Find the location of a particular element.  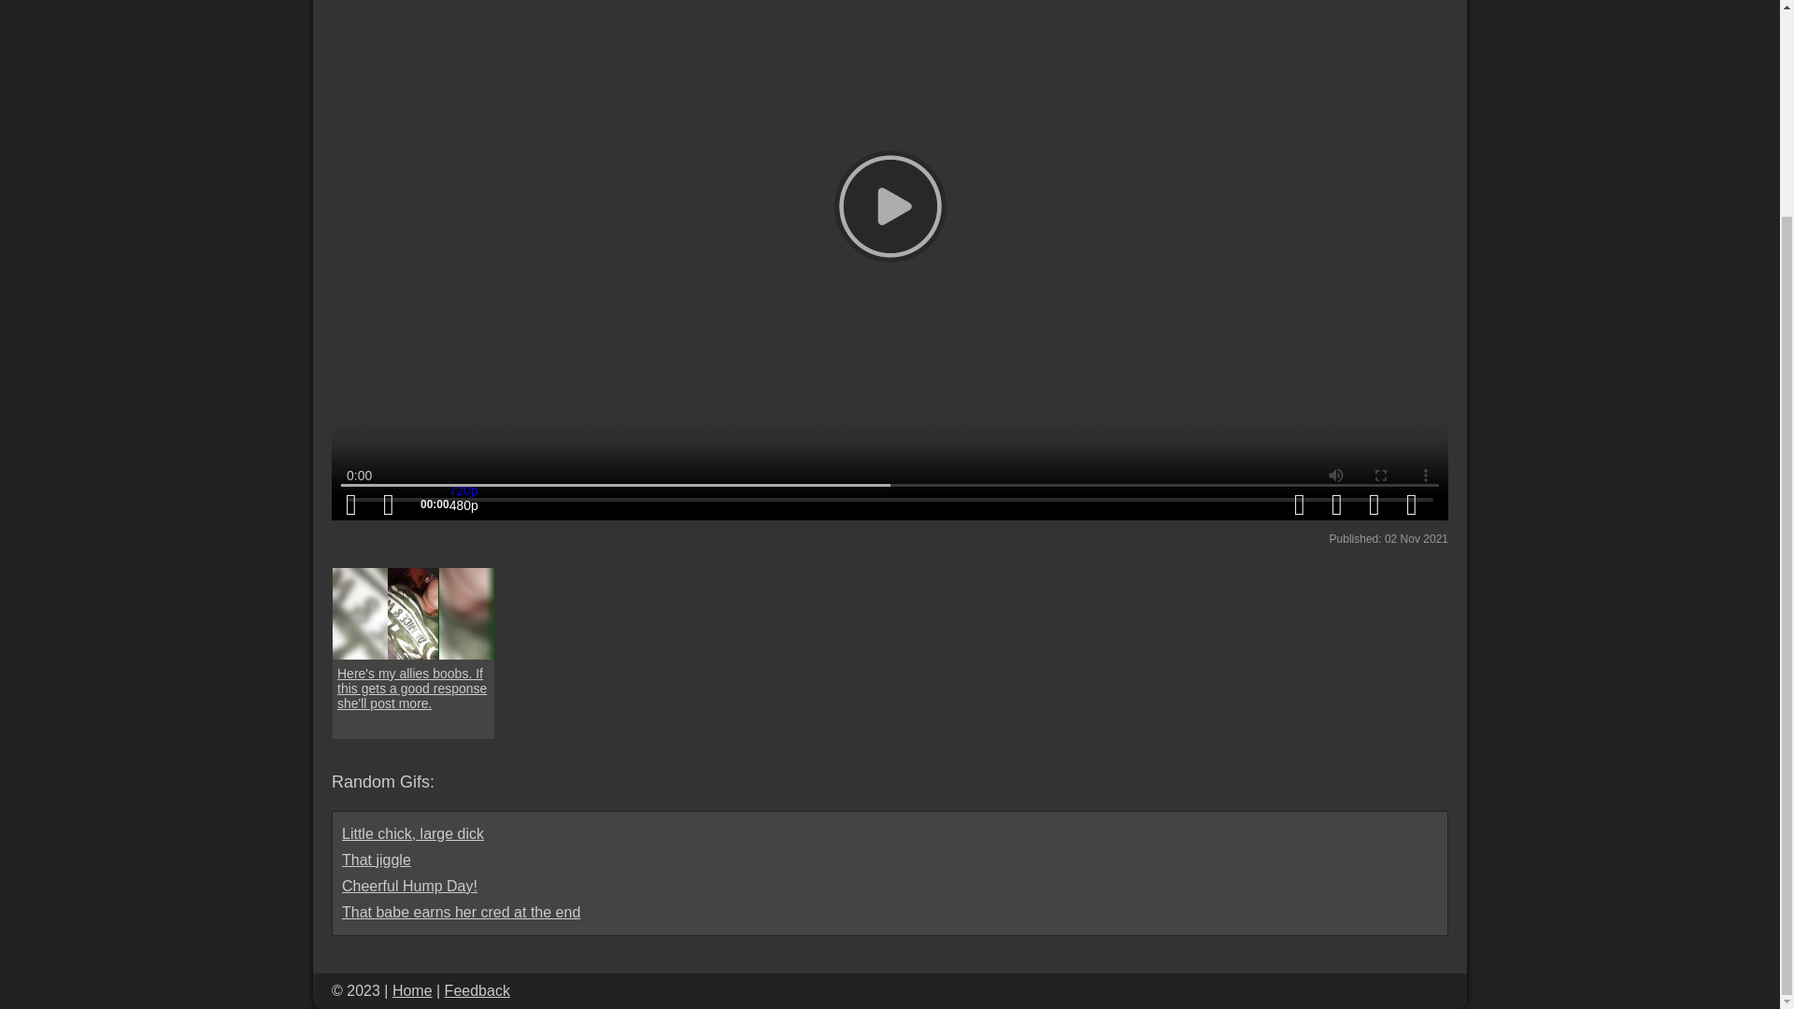

That jiggle is located at coordinates (376, 860).